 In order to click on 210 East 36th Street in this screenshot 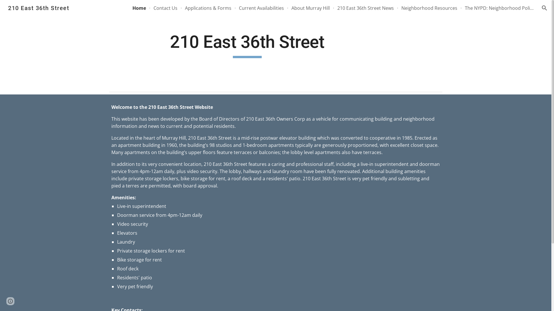, I will do `click(39, 7)`.